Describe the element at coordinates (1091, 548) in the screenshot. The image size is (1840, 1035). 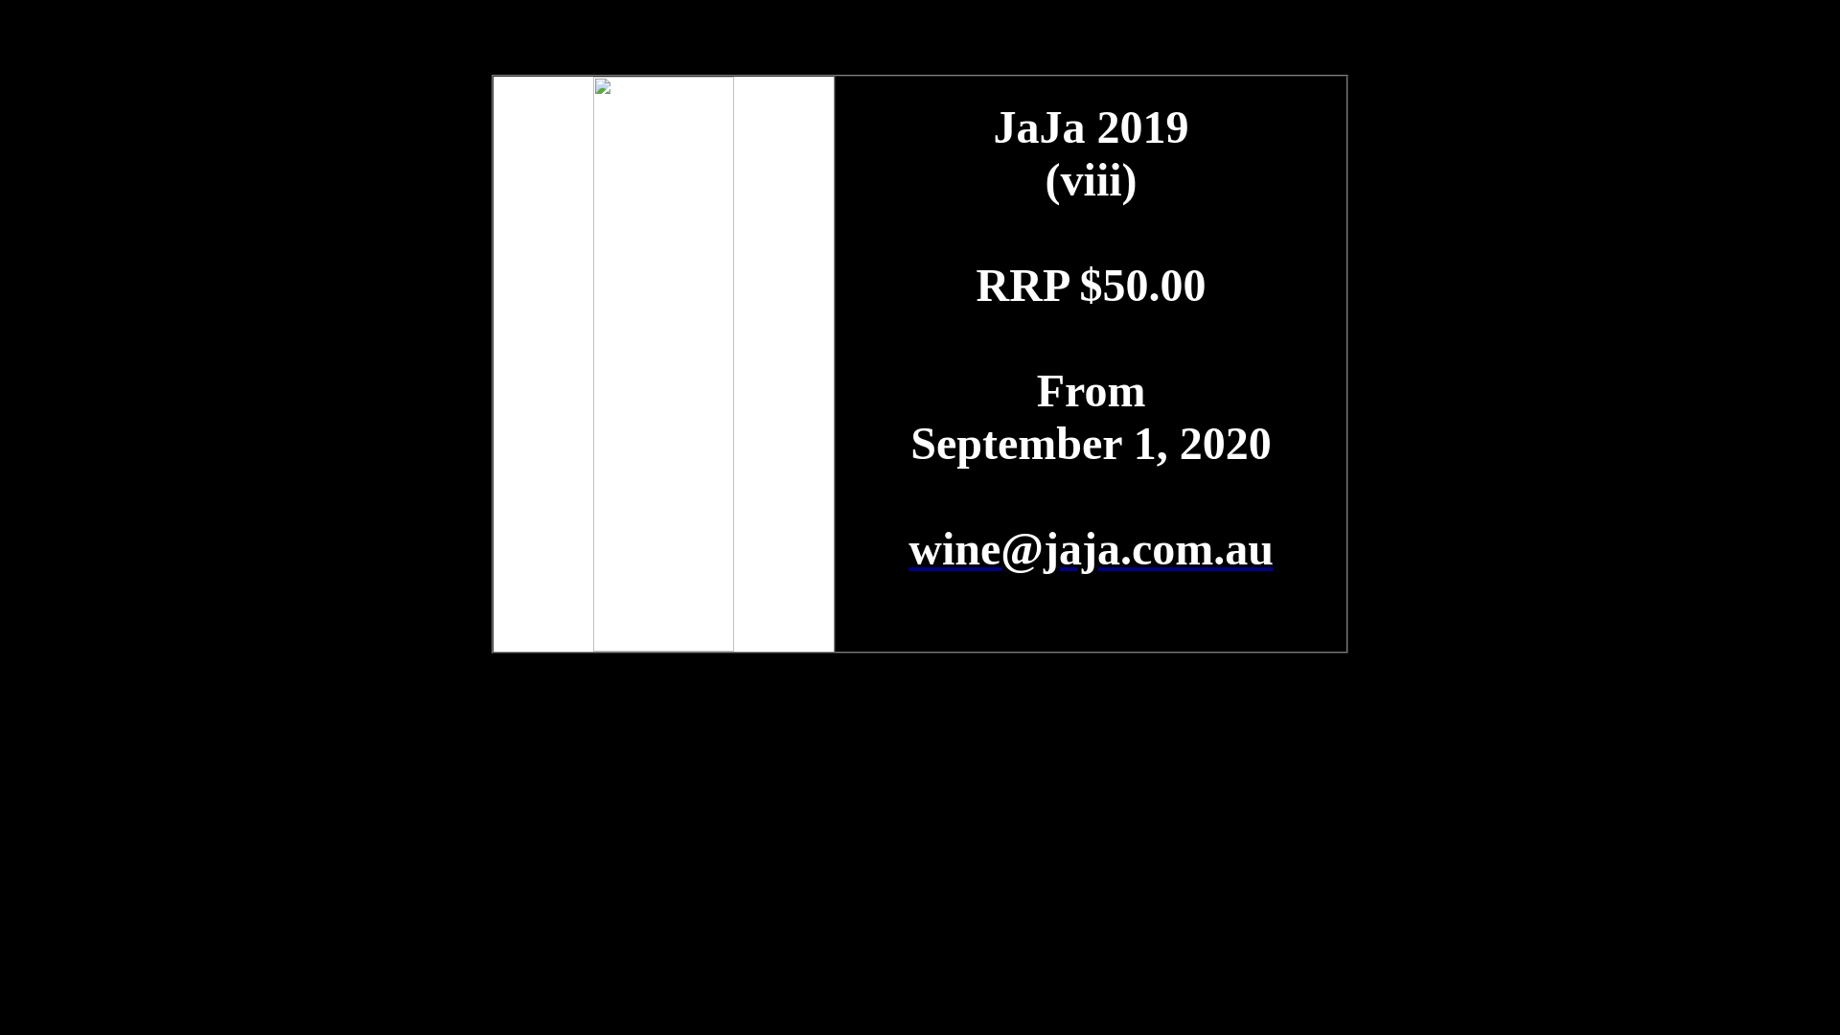
I see `wine@jaja.com.au` at that location.